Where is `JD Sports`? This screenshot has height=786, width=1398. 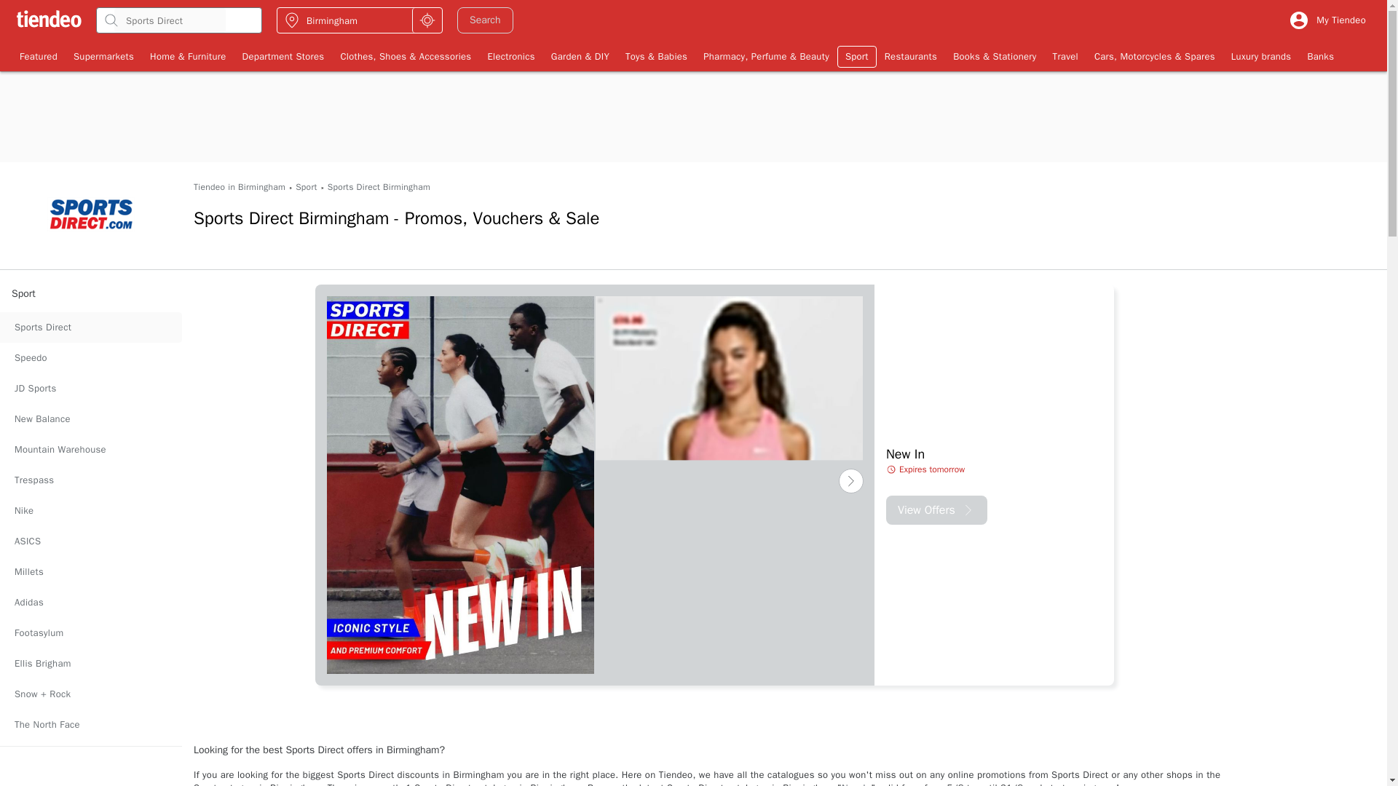
JD Sports is located at coordinates (90, 389).